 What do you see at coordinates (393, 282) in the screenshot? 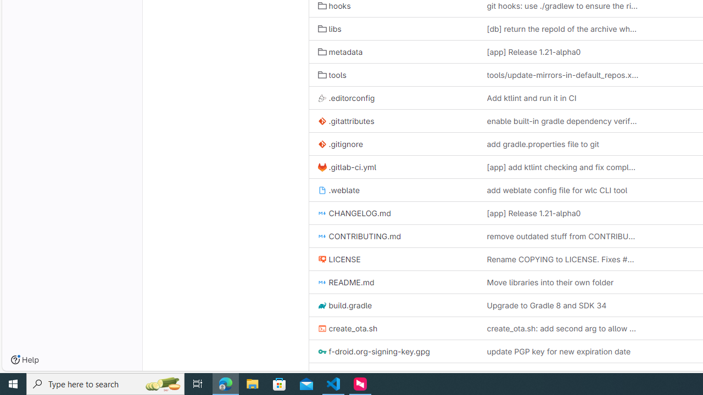
I see `README.md` at bounding box center [393, 282].